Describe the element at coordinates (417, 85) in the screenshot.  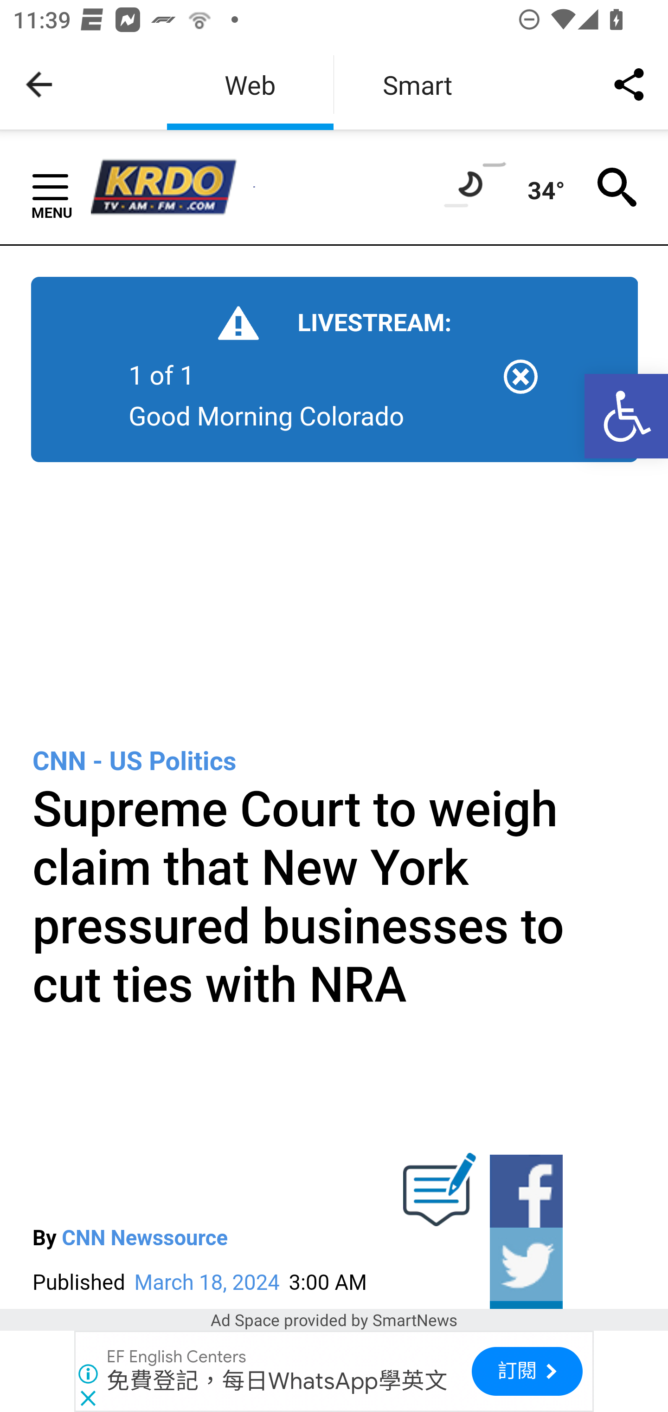
I see `Smart` at that location.